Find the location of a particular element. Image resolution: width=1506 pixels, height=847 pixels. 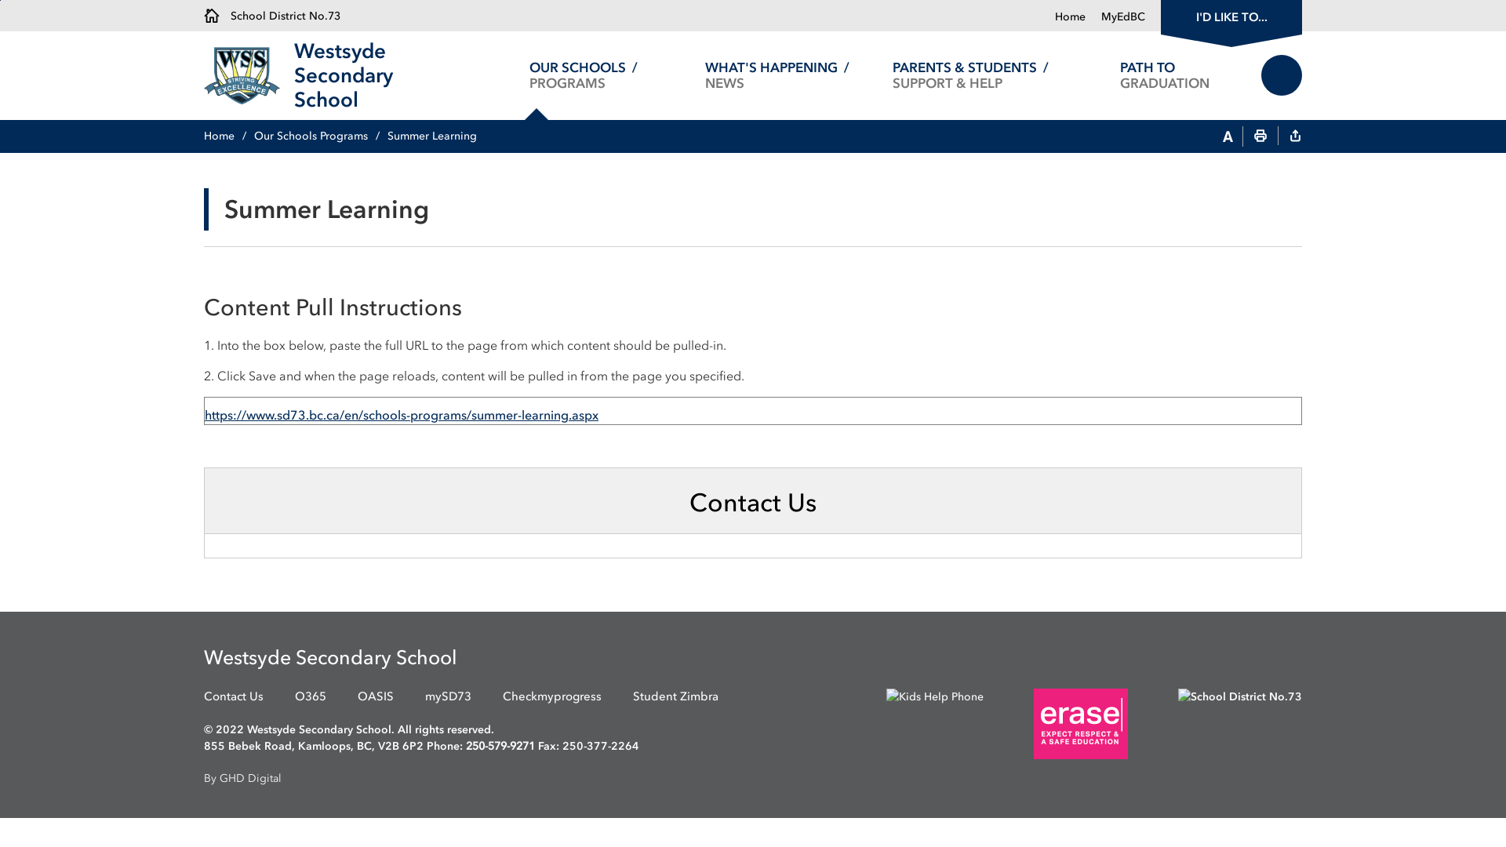

OASIS is located at coordinates (376, 696).